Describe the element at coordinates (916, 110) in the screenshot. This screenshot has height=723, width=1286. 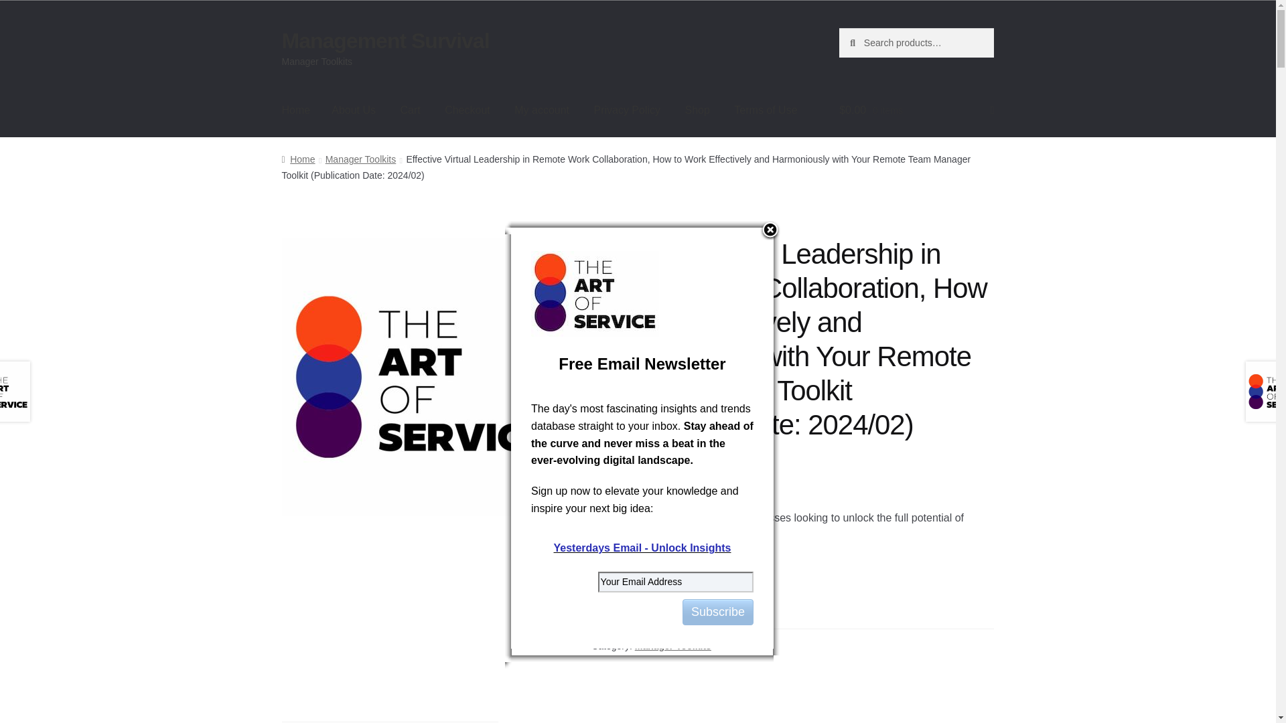
I see `View your shopping cart` at that location.